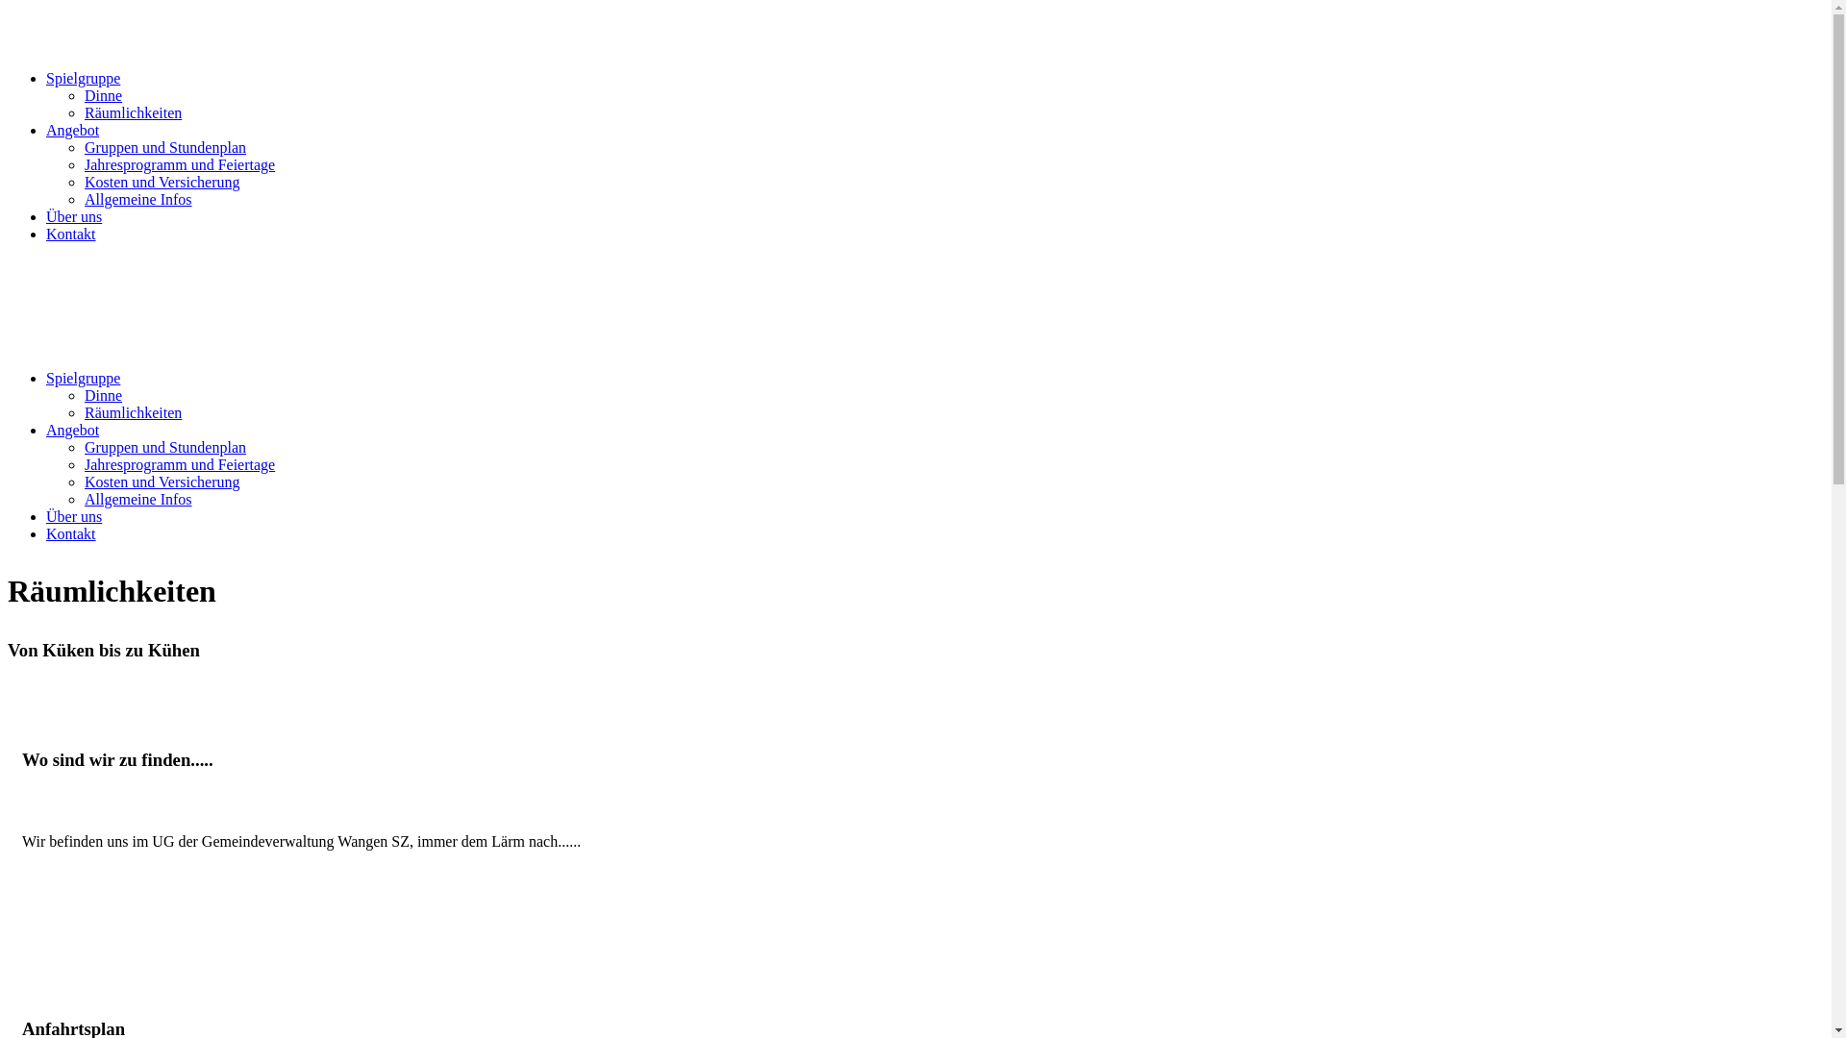 The height and width of the screenshot is (1038, 1846). What do you see at coordinates (138, 200) in the screenshot?
I see `Allgemeine Infos` at bounding box center [138, 200].